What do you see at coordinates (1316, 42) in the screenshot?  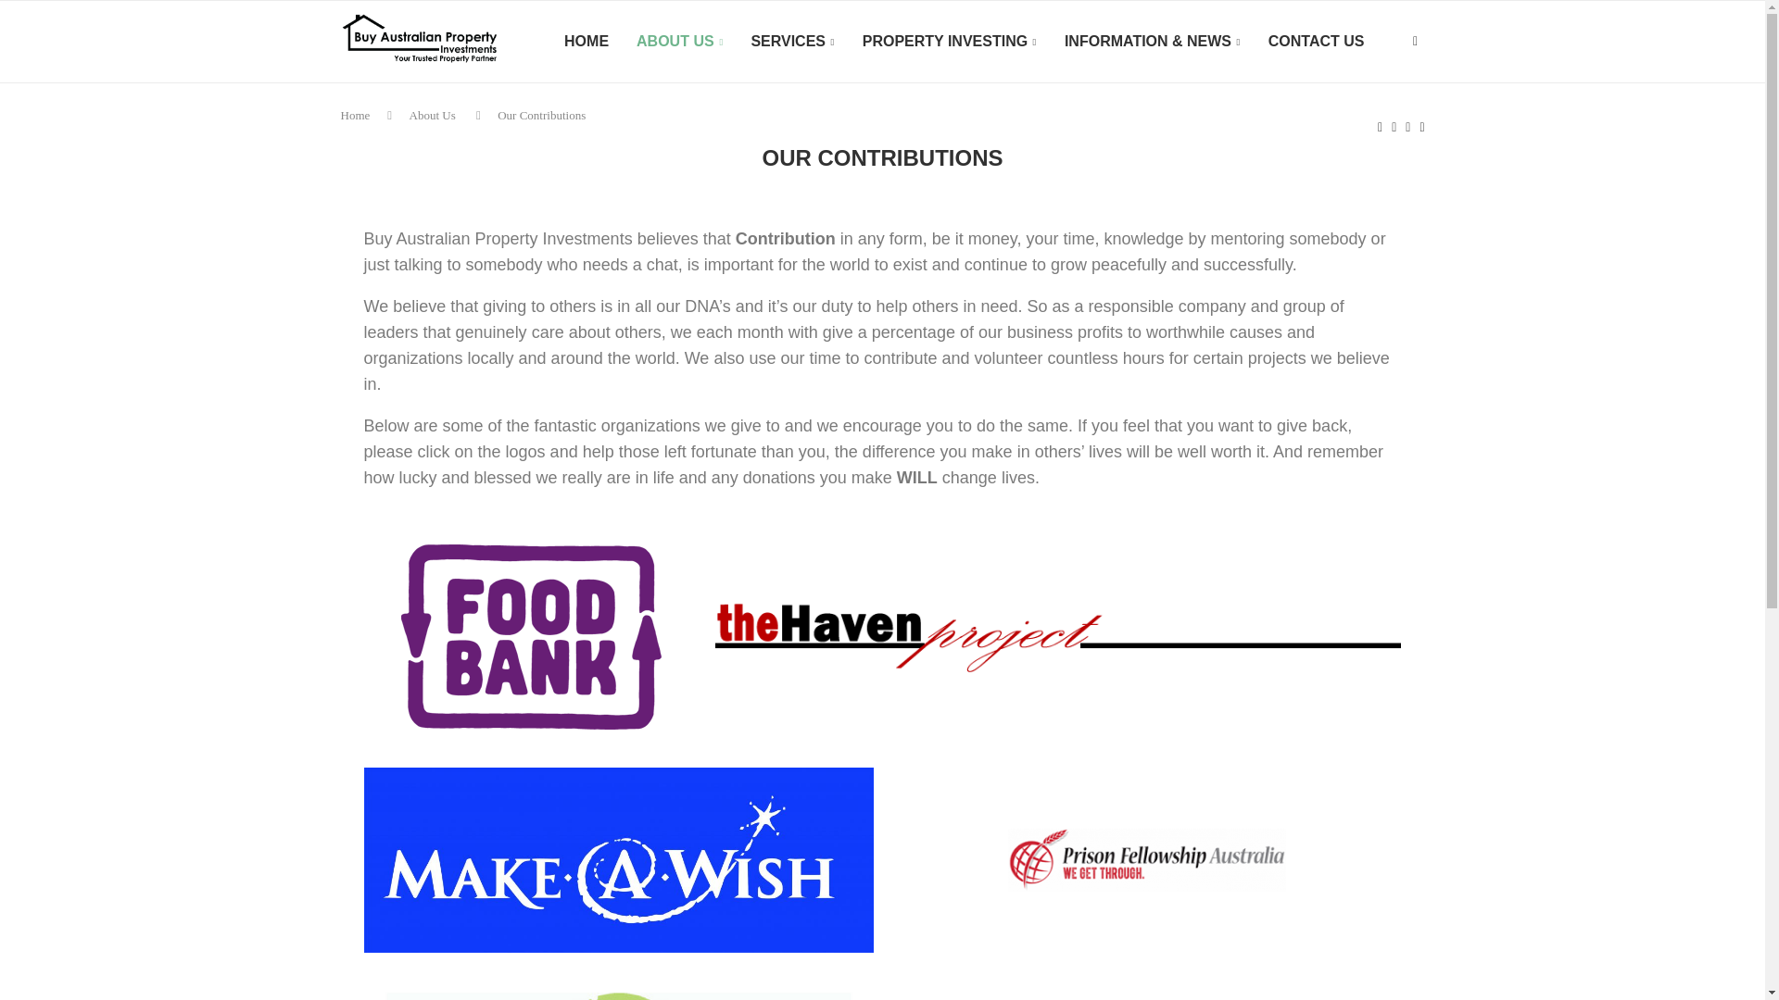 I see `CONTACT US` at bounding box center [1316, 42].